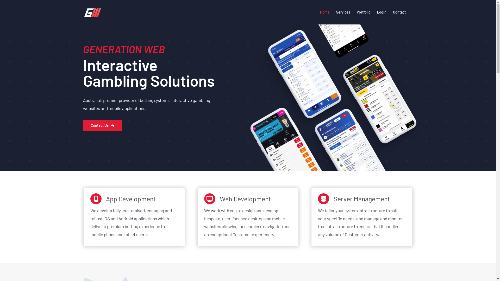 This screenshot has height=281, width=500. Describe the element at coordinates (333, 98) in the screenshot. I see `iPhone_Home_Mockup-V3-min` at that location.